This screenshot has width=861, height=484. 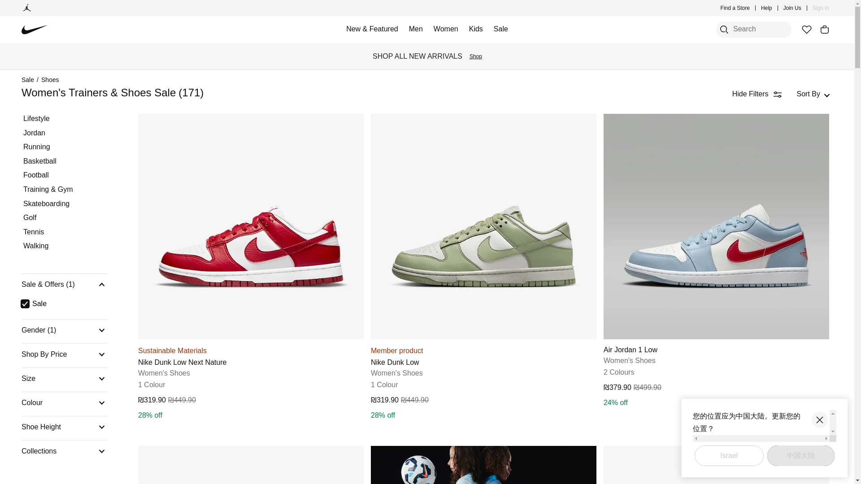 What do you see at coordinates (767, 8) in the screenshot?
I see `Help` at bounding box center [767, 8].